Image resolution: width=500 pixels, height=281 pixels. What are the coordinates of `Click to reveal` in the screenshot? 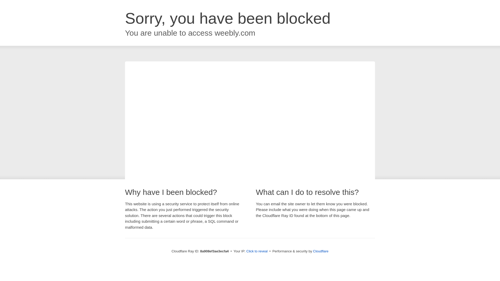 It's located at (257, 251).